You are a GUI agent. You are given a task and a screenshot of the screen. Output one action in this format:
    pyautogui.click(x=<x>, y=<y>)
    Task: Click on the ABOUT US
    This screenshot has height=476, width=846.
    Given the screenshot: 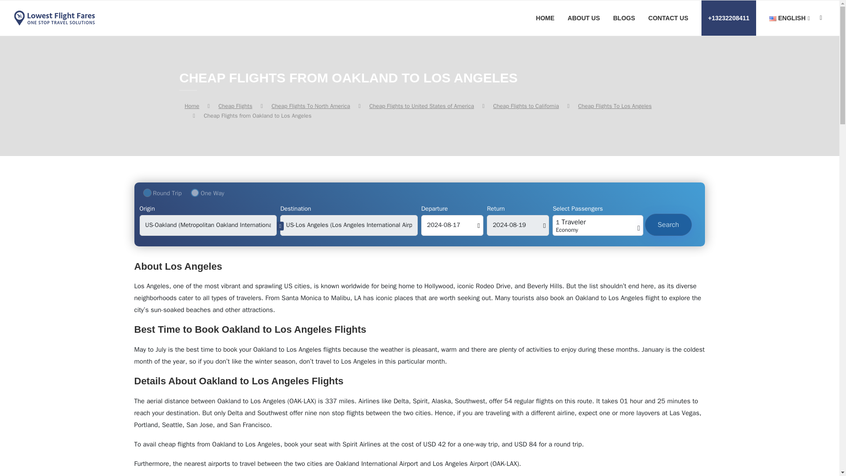 What is the action you would take?
    pyautogui.click(x=583, y=18)
    